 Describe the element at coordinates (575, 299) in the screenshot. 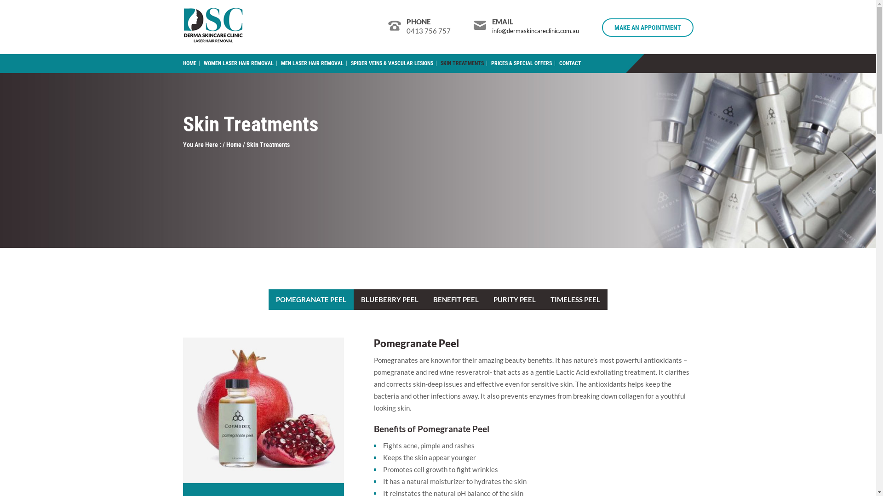

I see `TIMELESS PEEL` at that location.